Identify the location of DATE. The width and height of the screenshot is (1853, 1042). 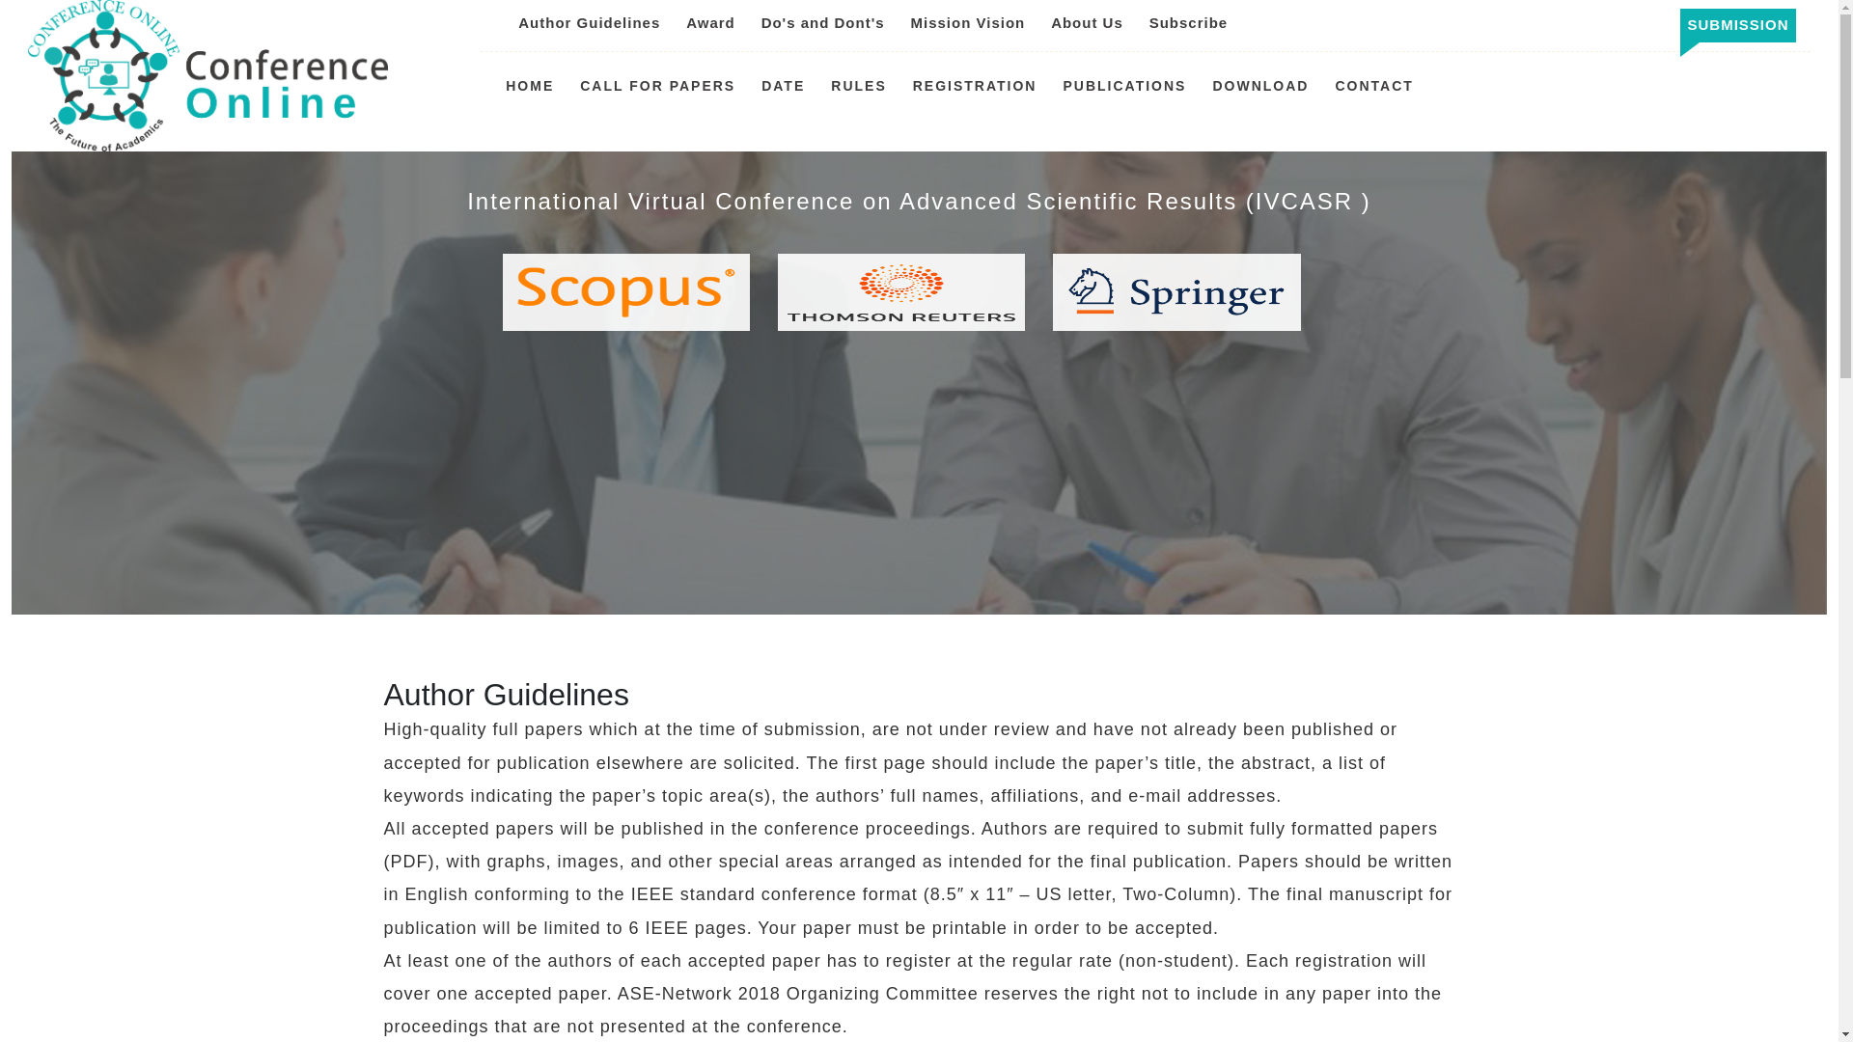
(783, 86).